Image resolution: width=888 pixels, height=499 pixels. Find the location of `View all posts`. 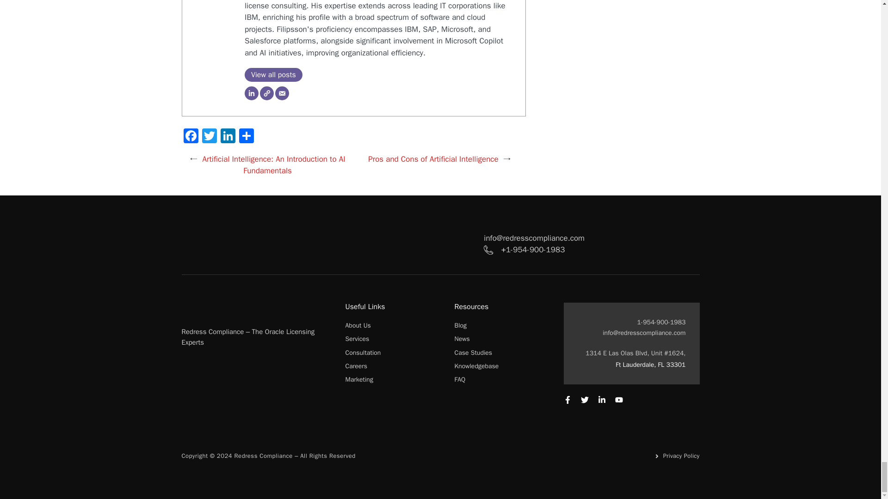

View all posts is located at coordinates (274, 75).